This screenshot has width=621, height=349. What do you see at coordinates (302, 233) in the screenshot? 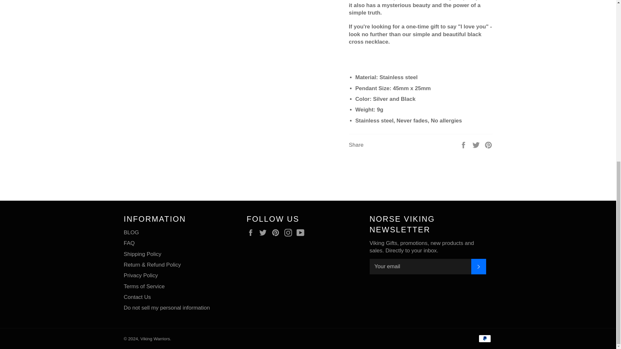
I see `Viking Warriors on YouTube` at bounding box center [302, 233].